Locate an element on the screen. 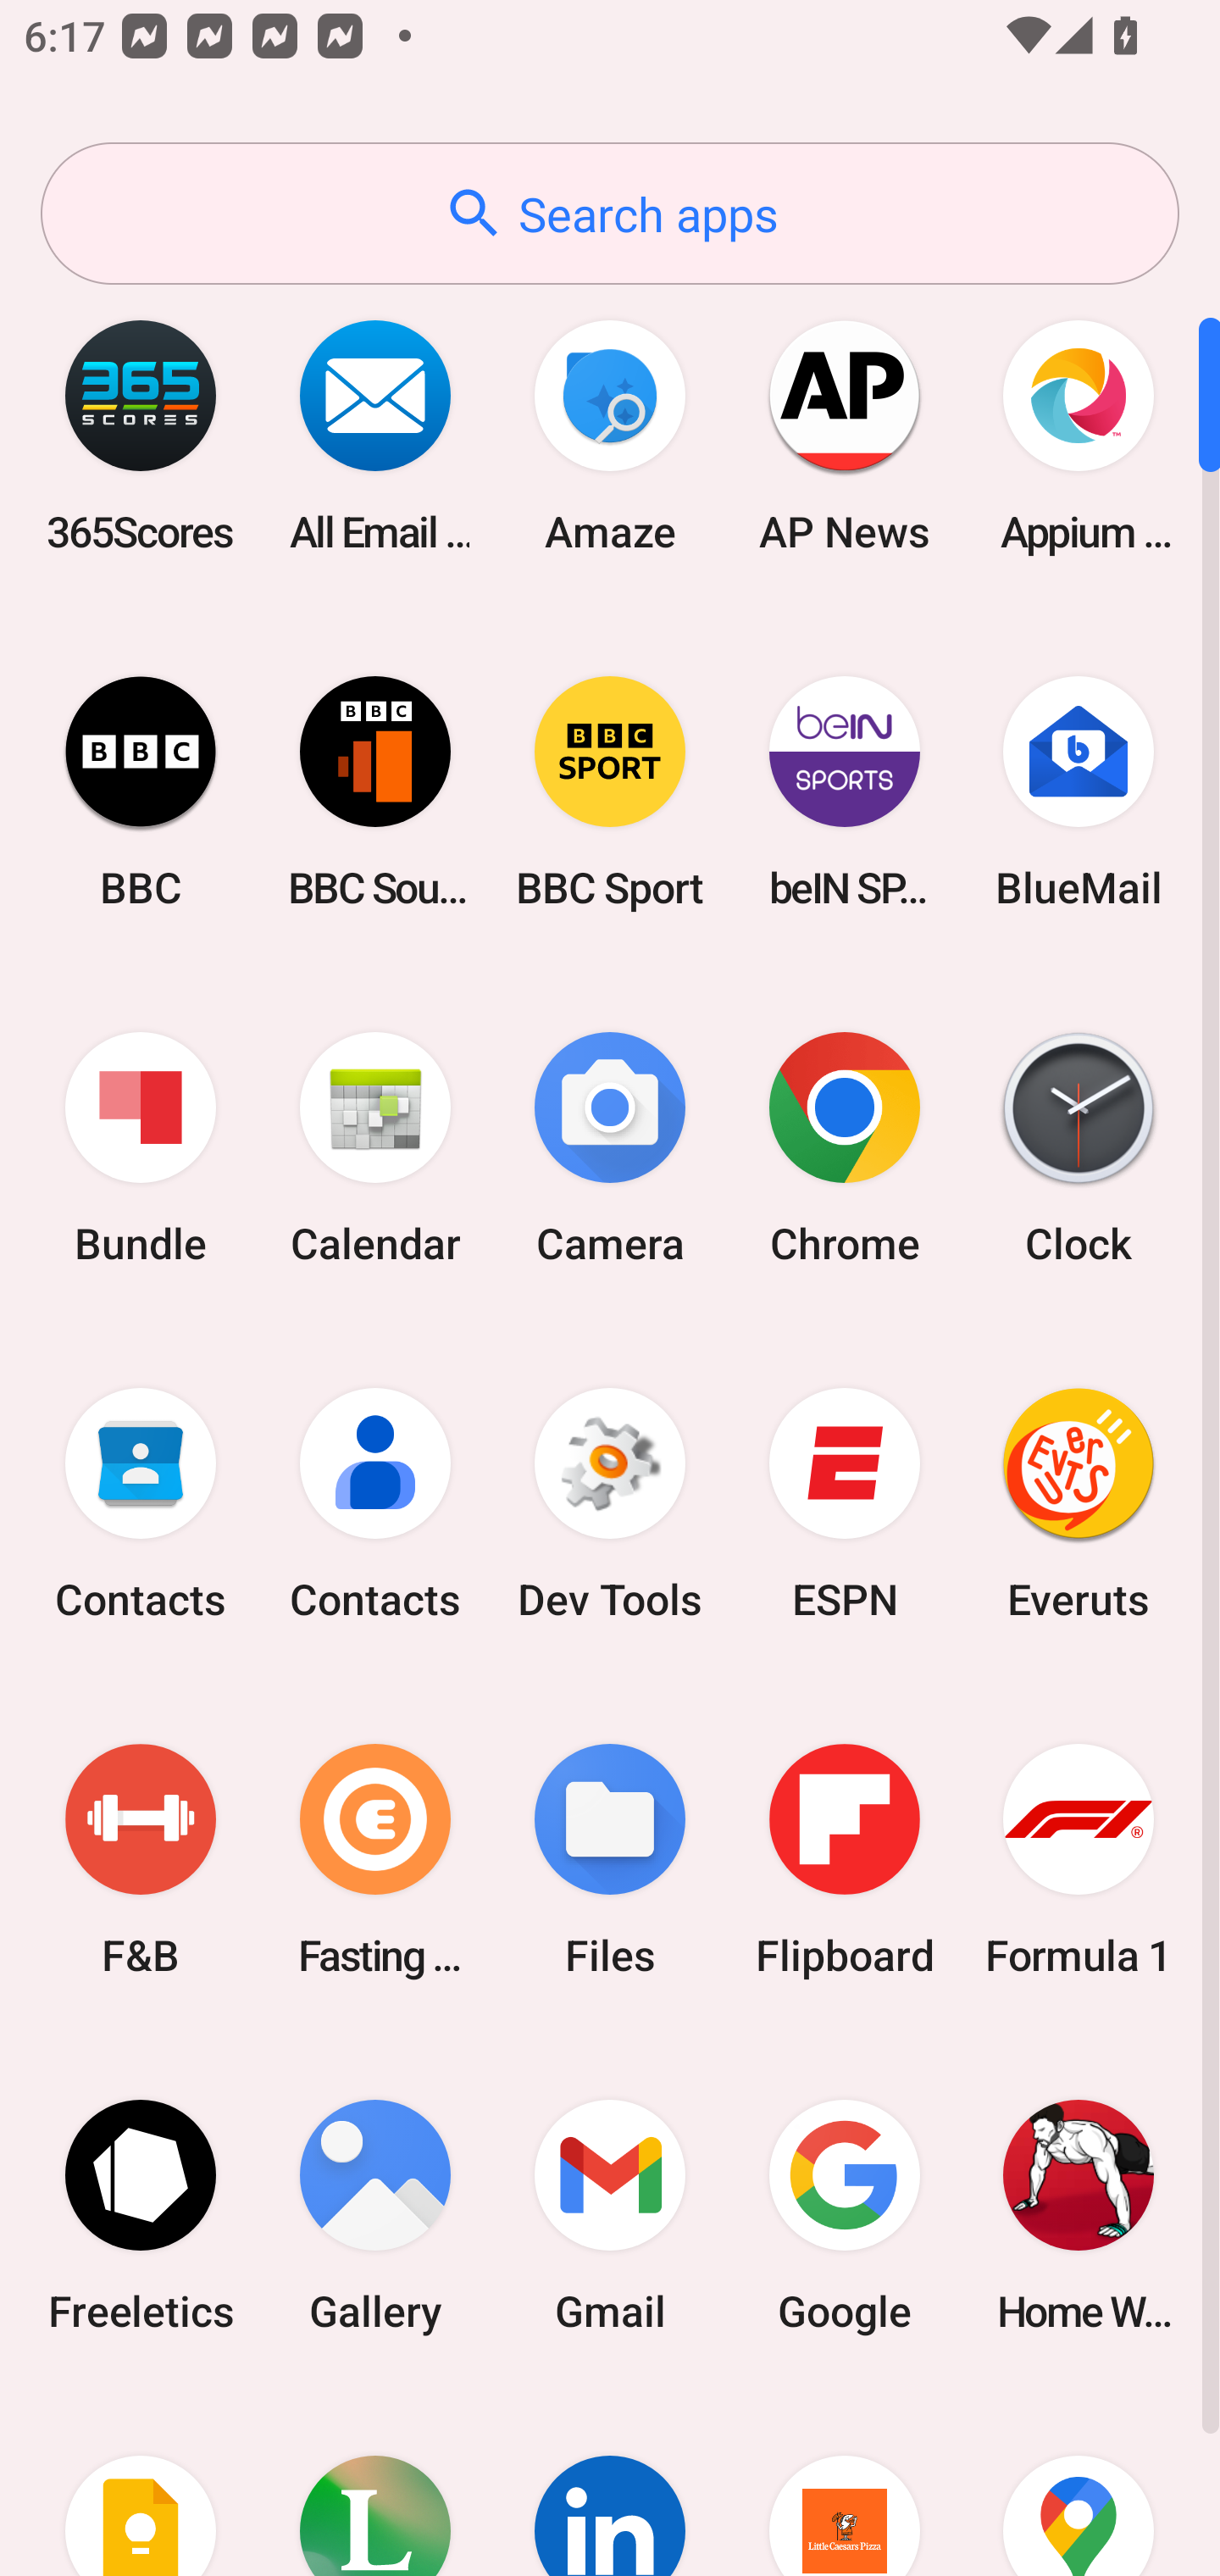  Freeletics is located at coordinates (141, 2215).